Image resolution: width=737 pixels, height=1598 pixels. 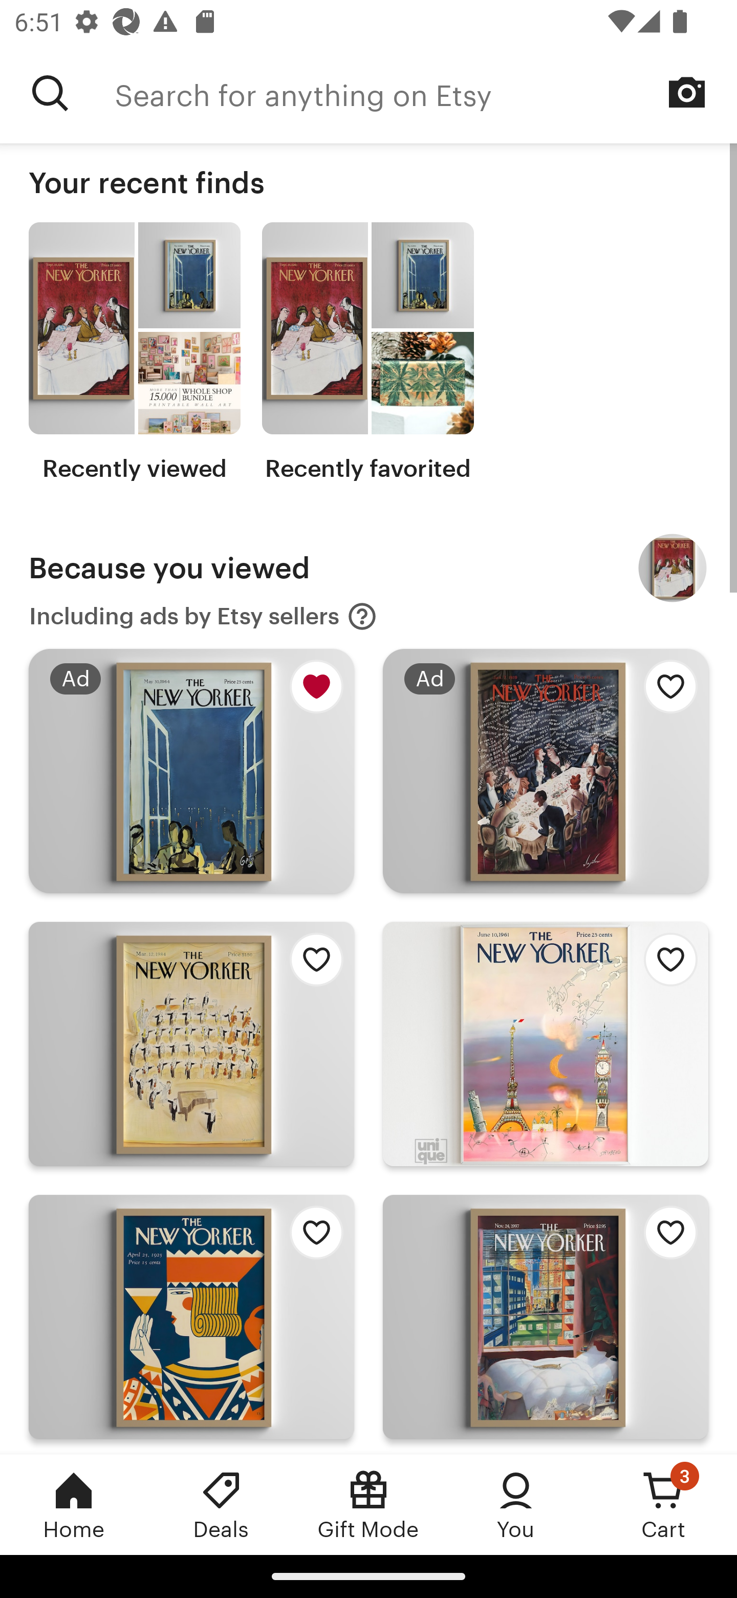 I want to click on Gift Mode, so click(x=368, y=1504).